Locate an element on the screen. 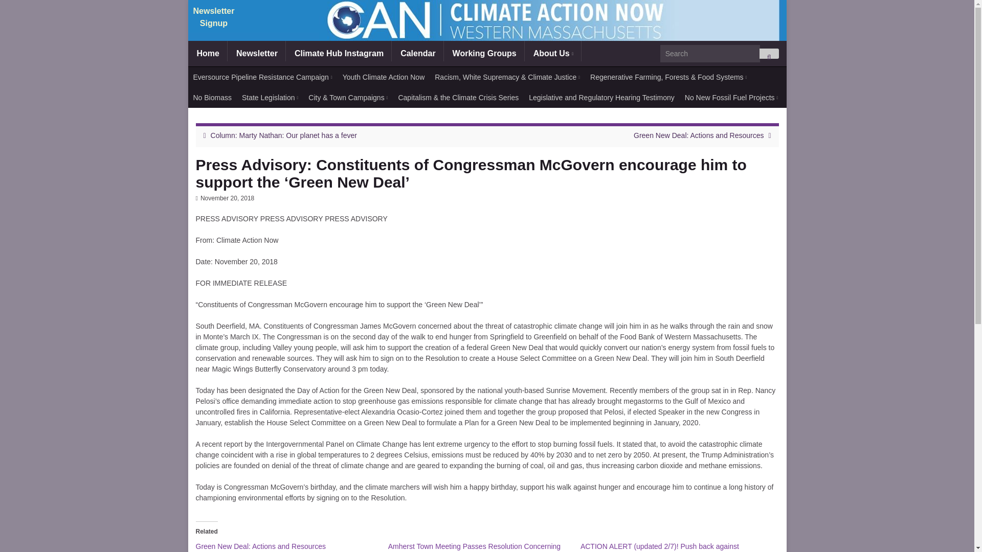  Climate Hub Instagram is located at coordinates (339, 53).